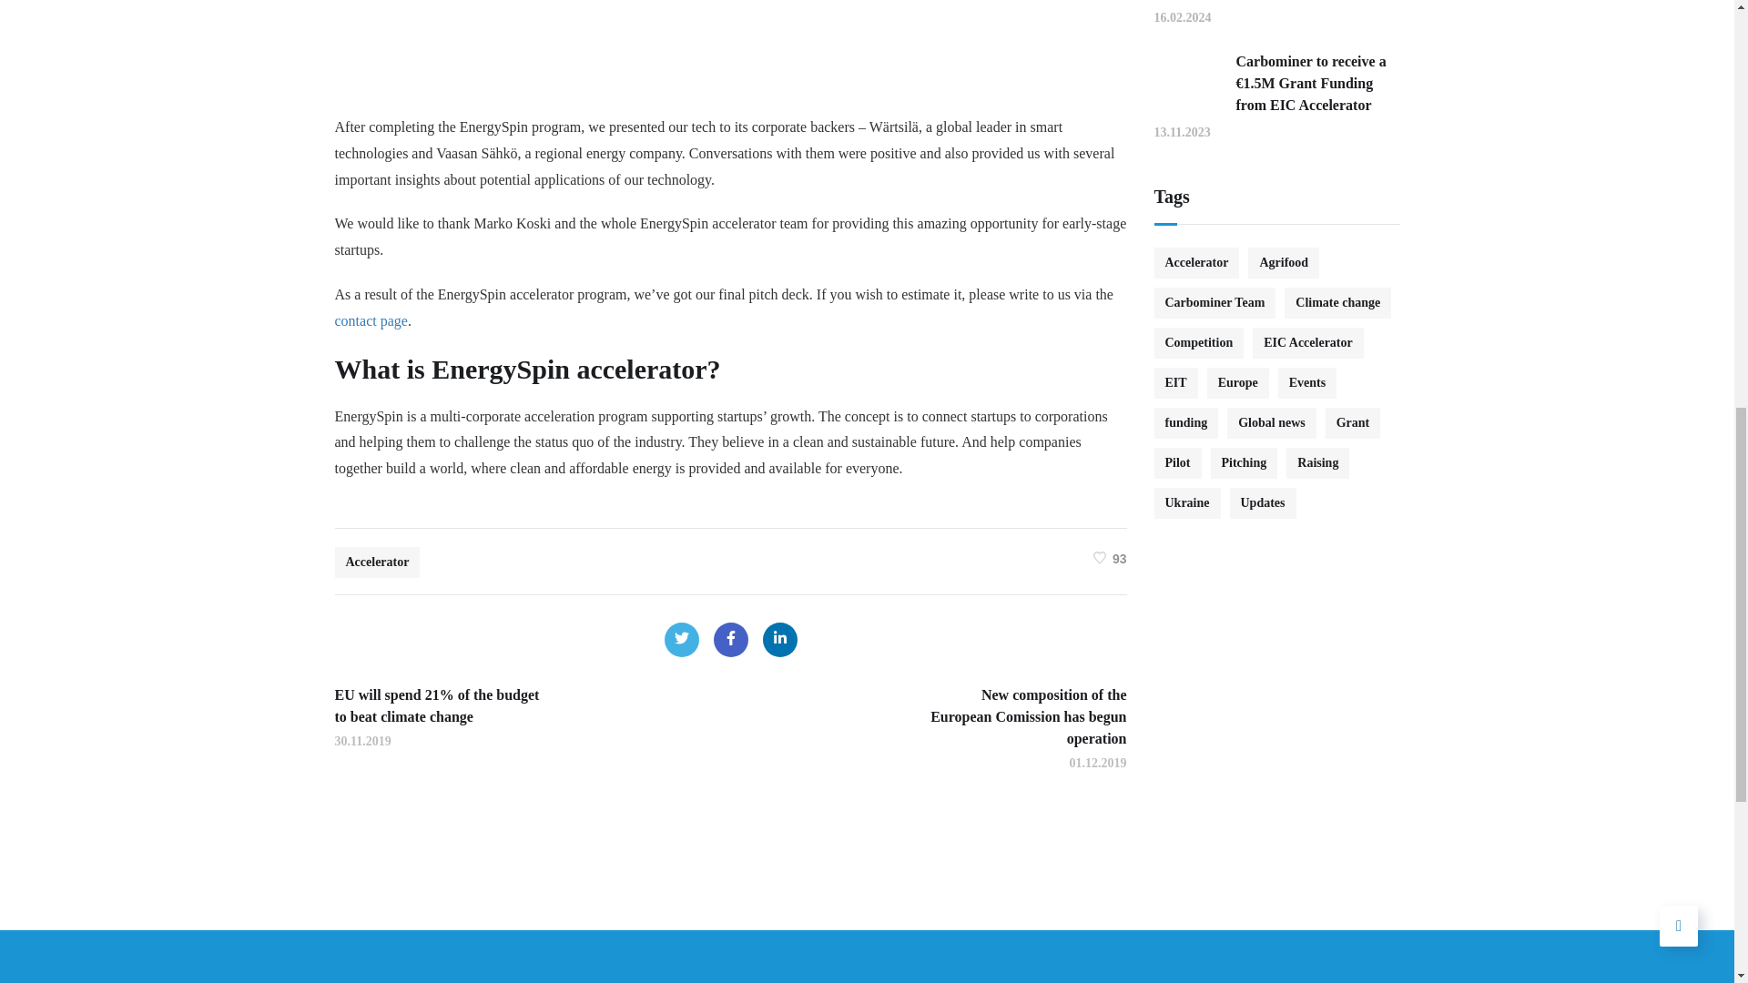 Image resolution: width=1748 pixels, height=983 pixels. I want to click on contact page, so click(371, 320).